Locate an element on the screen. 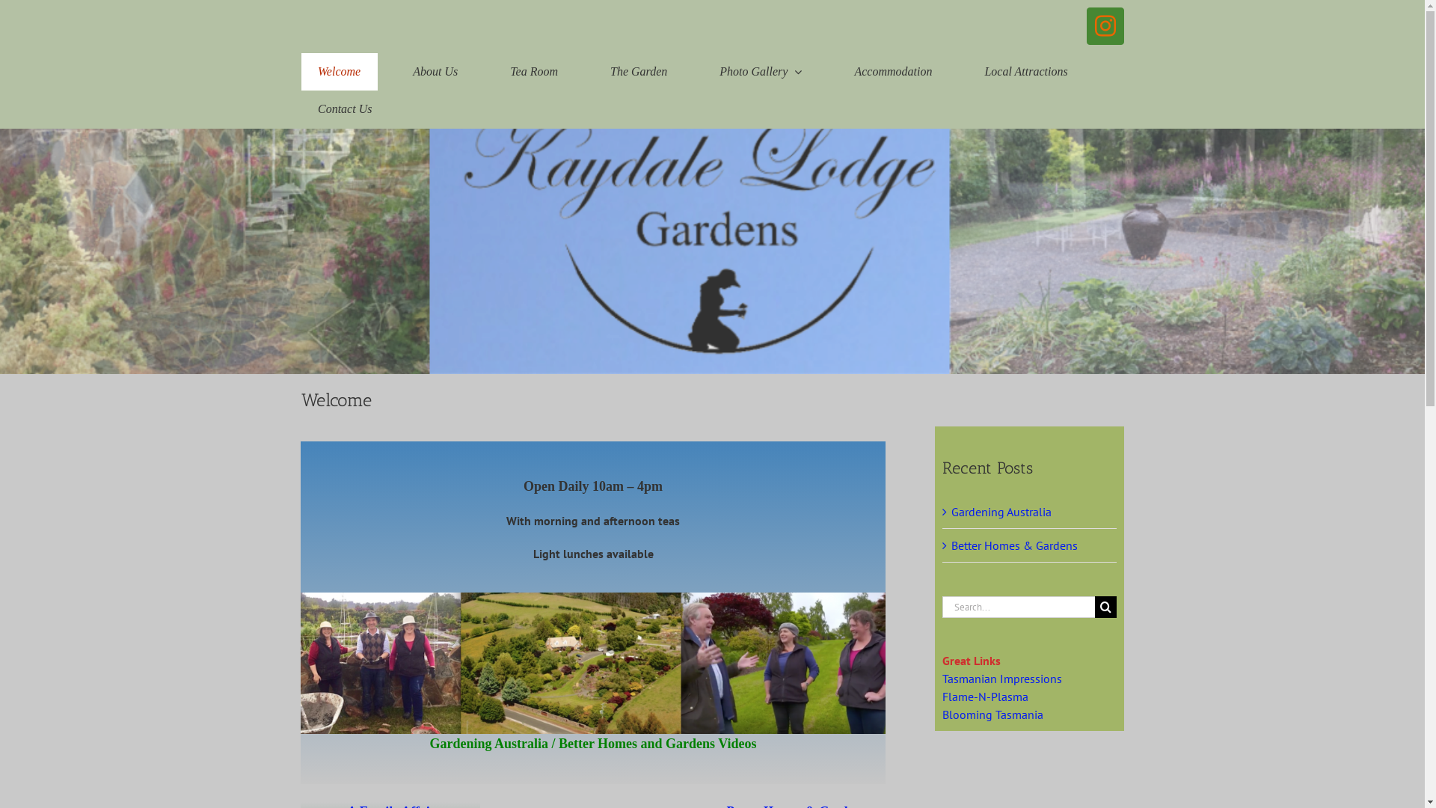 This screenshot has width=1436, height=808. Local Attractions is located at coordinates (1026, 72).